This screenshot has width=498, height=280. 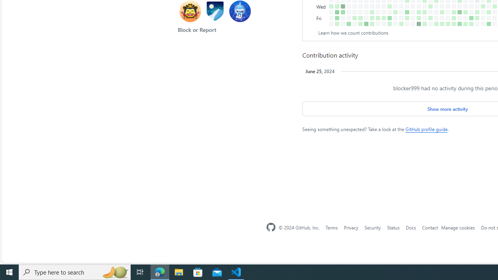 What do you see at coordinates (448, 6) in the screenshot?
I see `No contributions on May 22nd.` at bounding box center [448, 6].